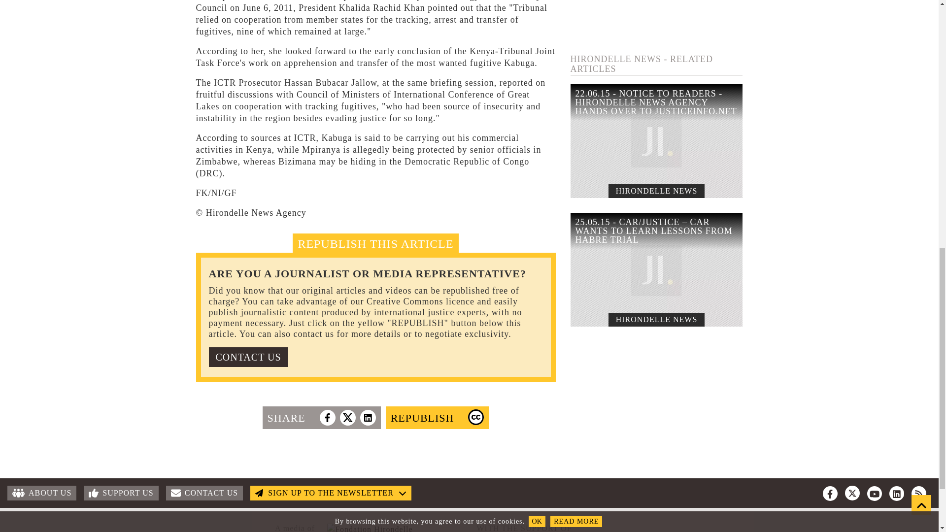 The width and height of the screenshot is (946, 532). What do you see at coordinates (830, 494) in the screenshot?
I see `Facebook` at bounding box center [830, 494].